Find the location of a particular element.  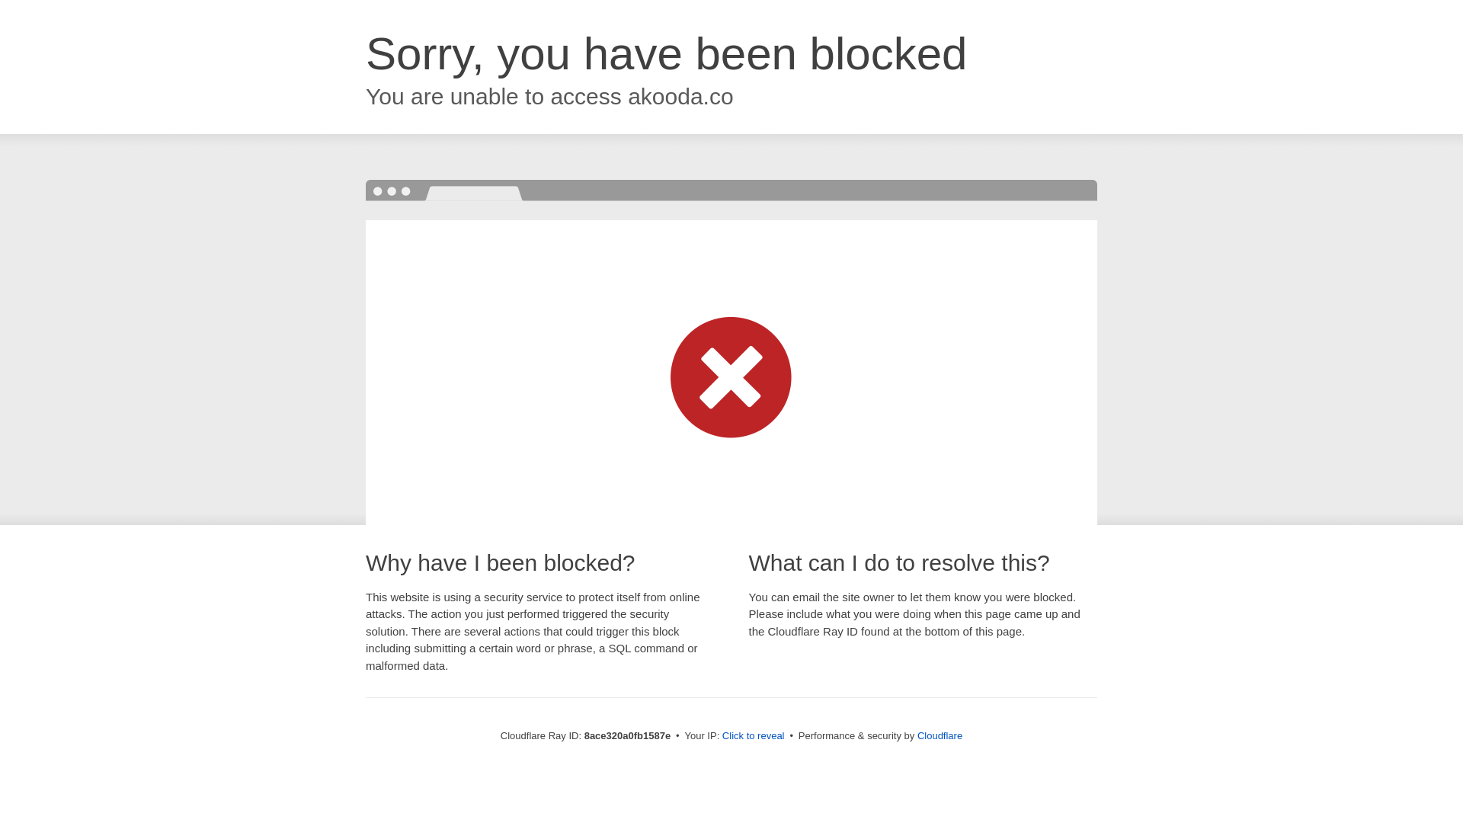

Click to reveal is located at coordinates (753, 736).